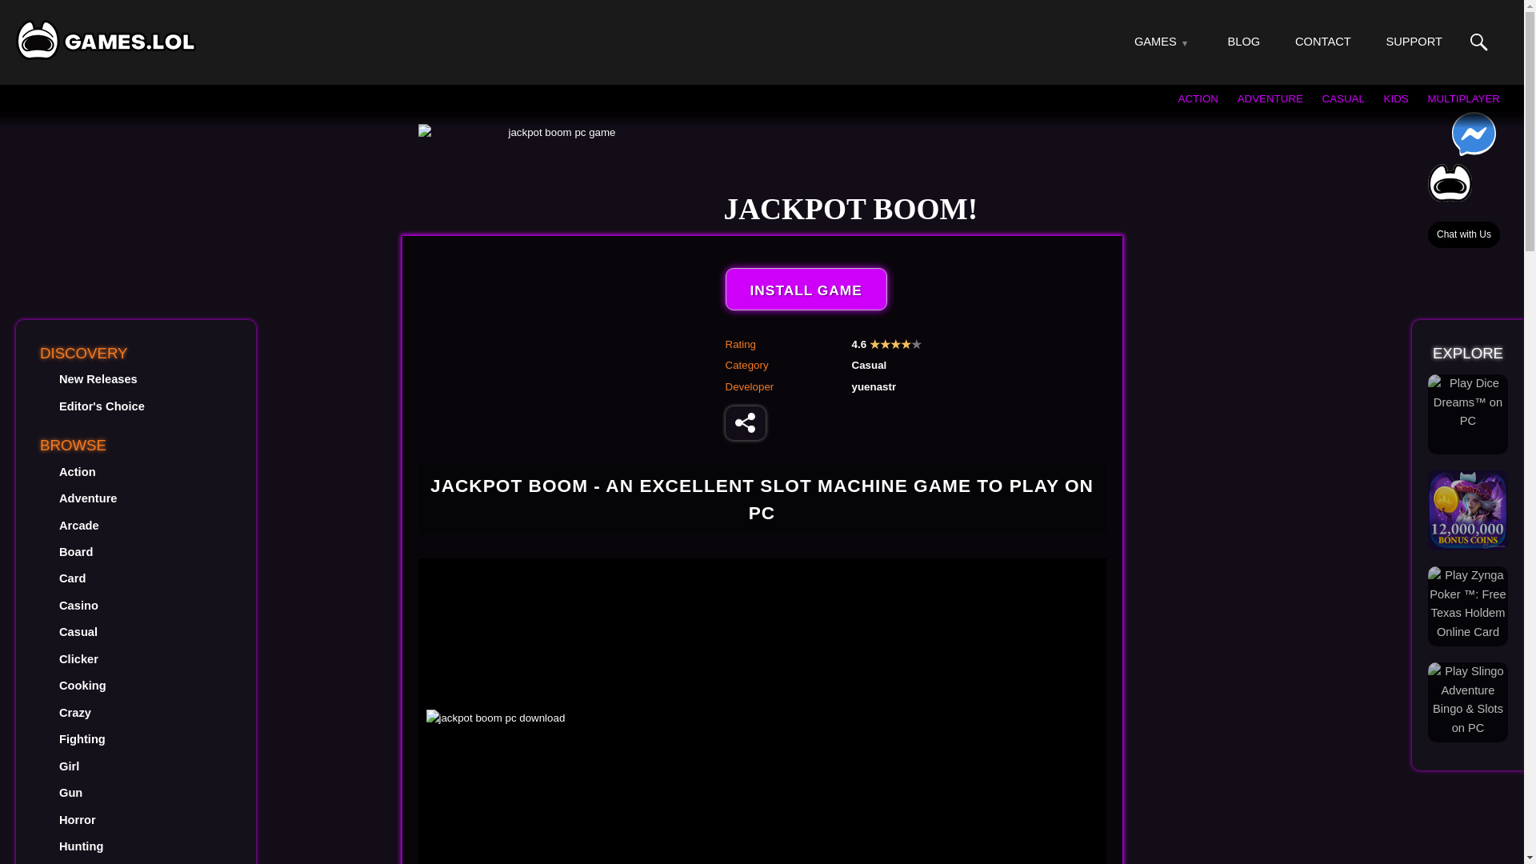 Image resolution: width=1536 pixels, height=864 pixels. Describe the element at coordinates (1198, 98) in the screenshot. I see `ACTION` at that location.